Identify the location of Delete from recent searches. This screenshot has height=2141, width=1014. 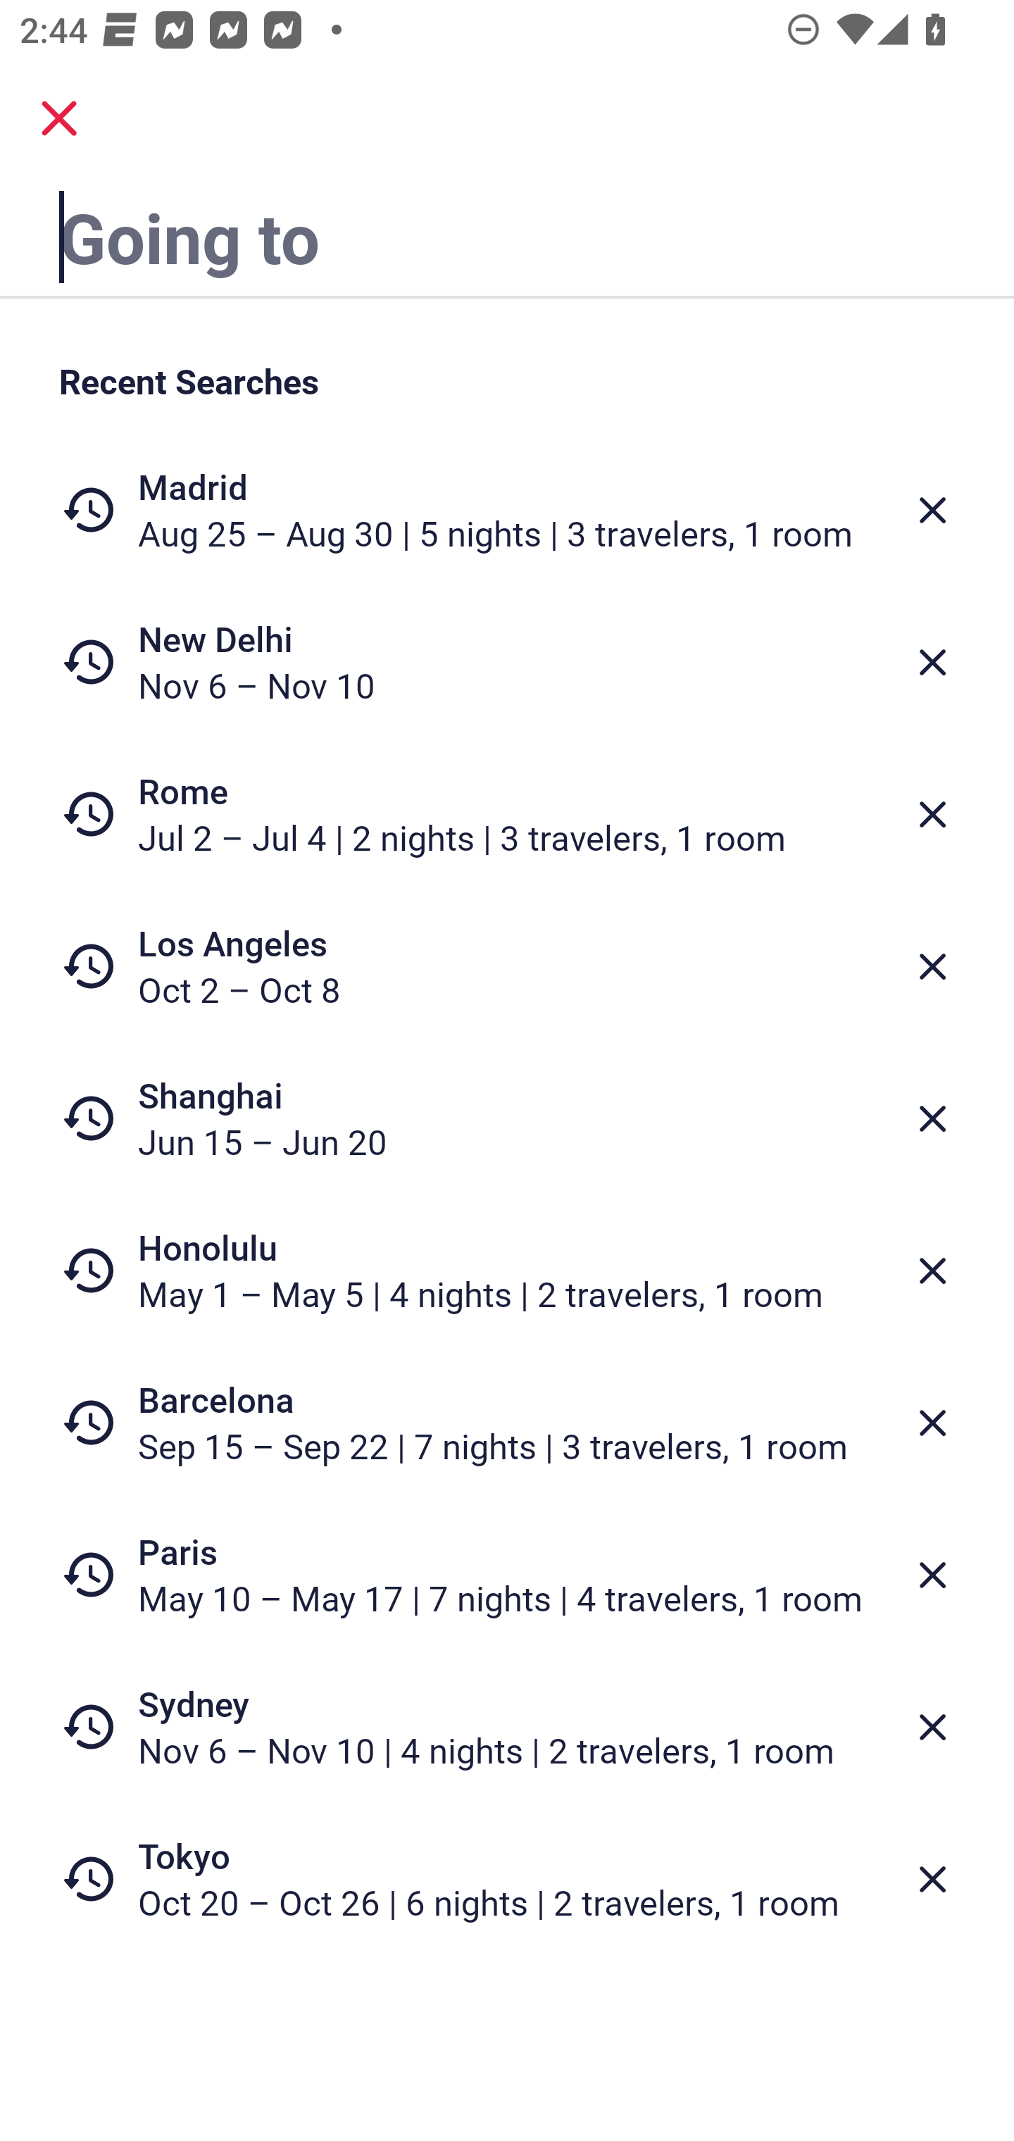
(932, 1423).